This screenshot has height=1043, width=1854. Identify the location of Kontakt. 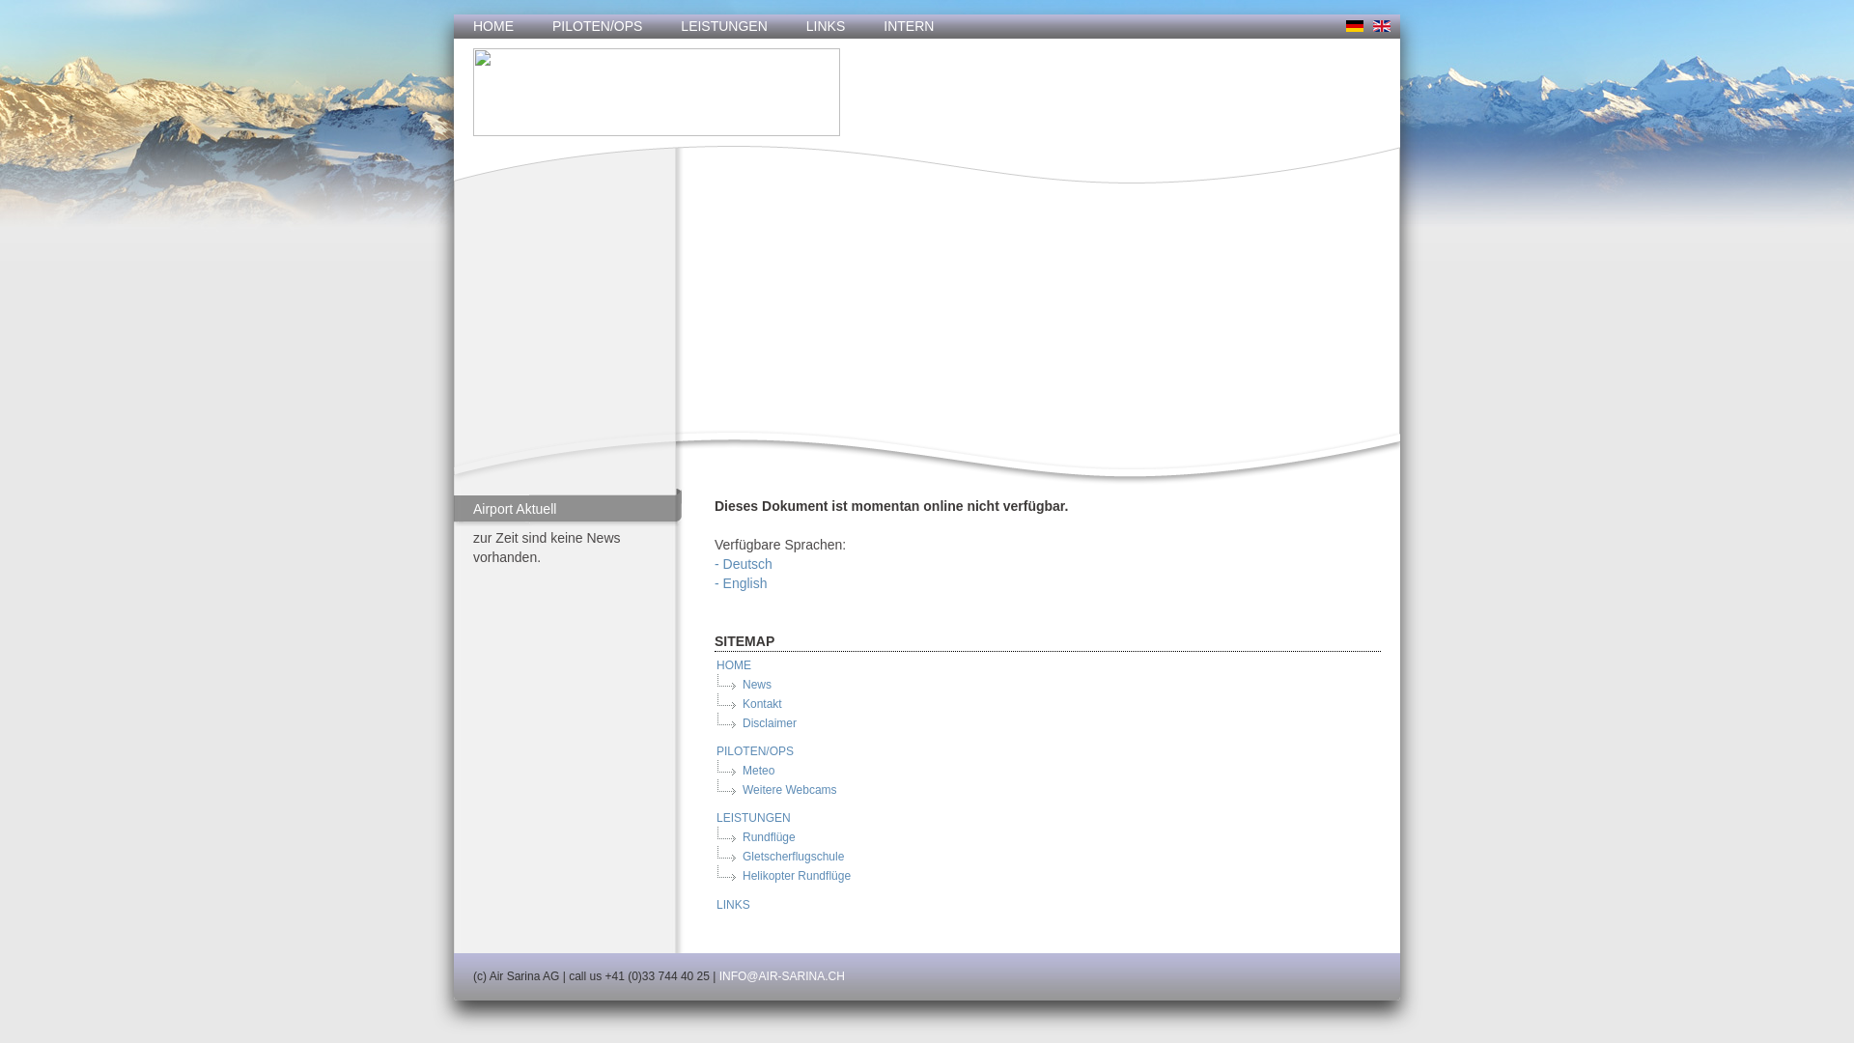
(761, 704).